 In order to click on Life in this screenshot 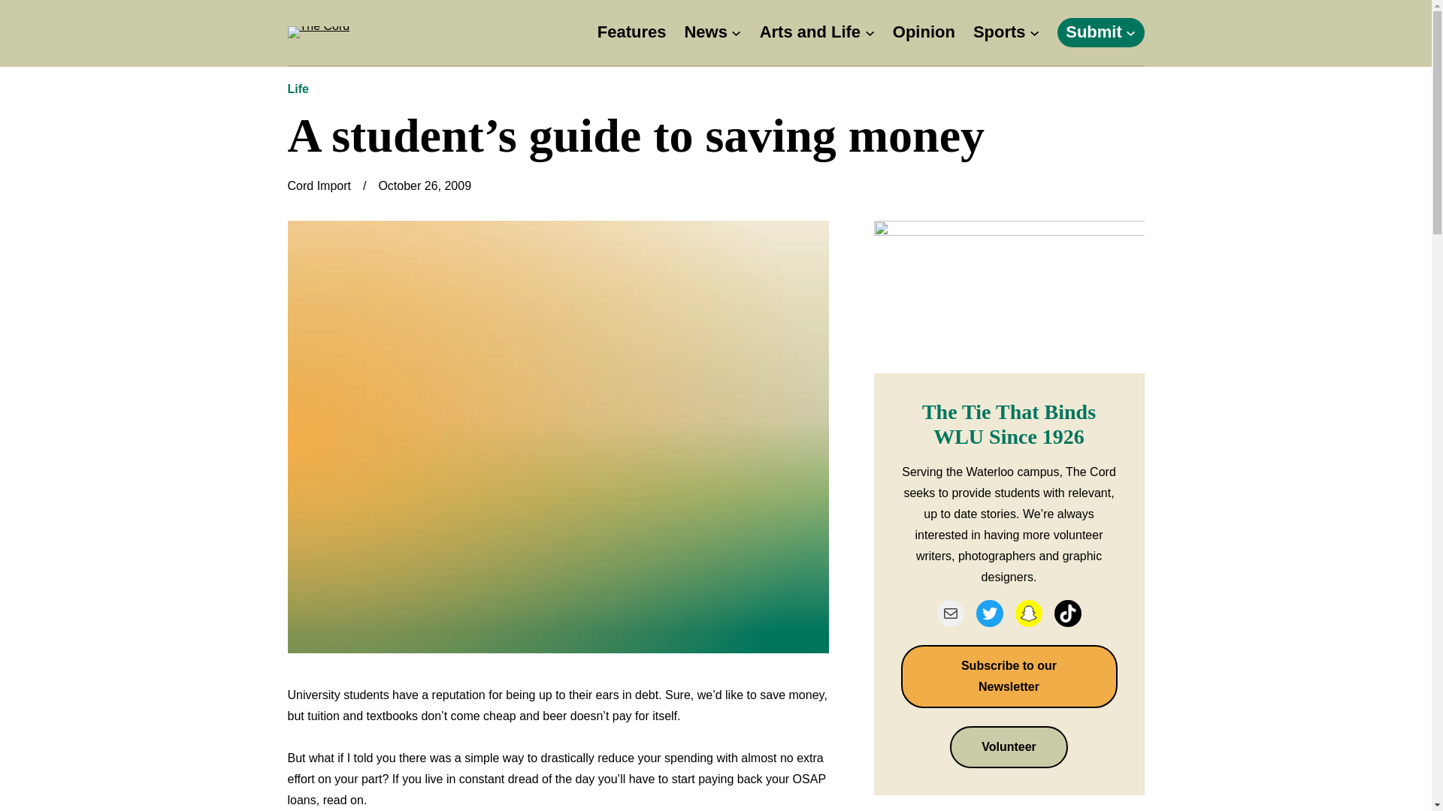, I will do `click(298, 89)`.